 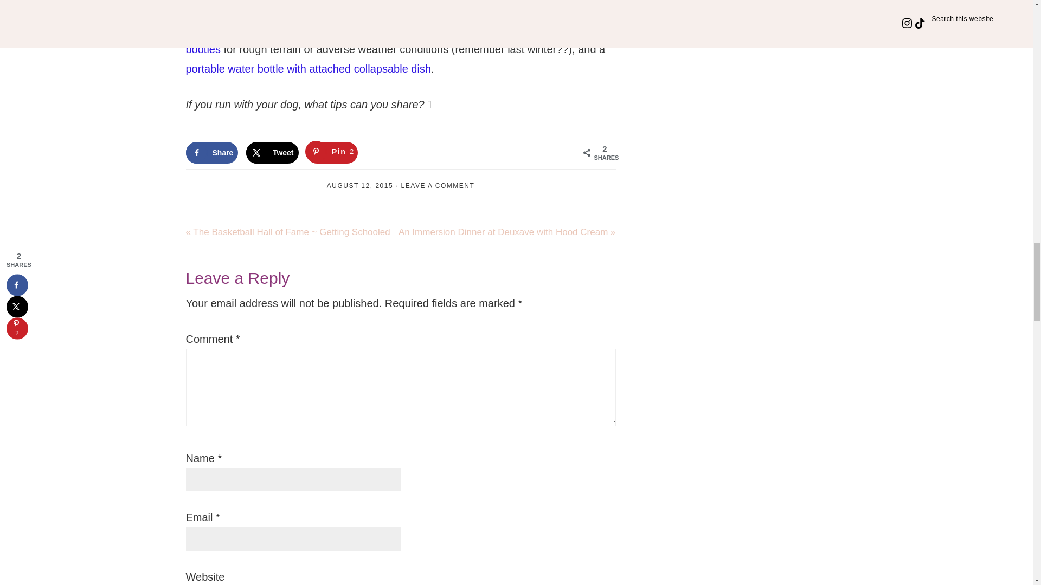 I want to click on dog booties, so click(x=211, y=153).